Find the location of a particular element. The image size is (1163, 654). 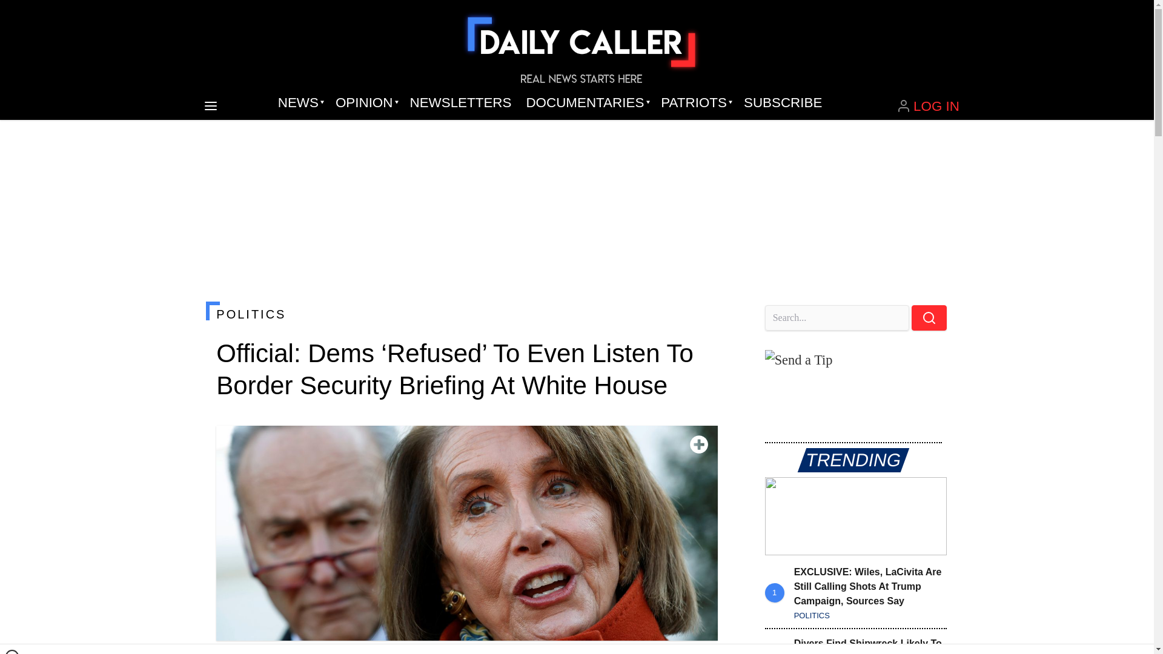

Close window is located at coordinates (12, 652).